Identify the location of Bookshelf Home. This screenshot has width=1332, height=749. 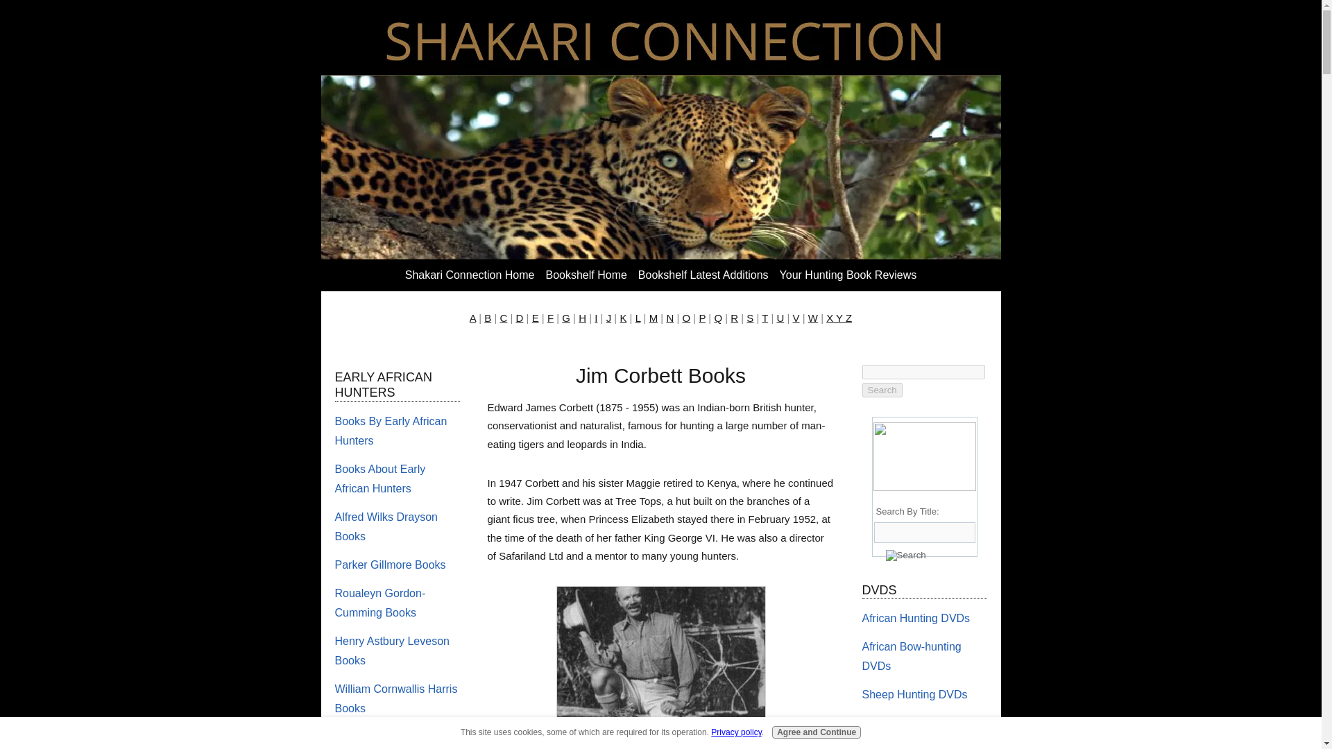
(586, 275).